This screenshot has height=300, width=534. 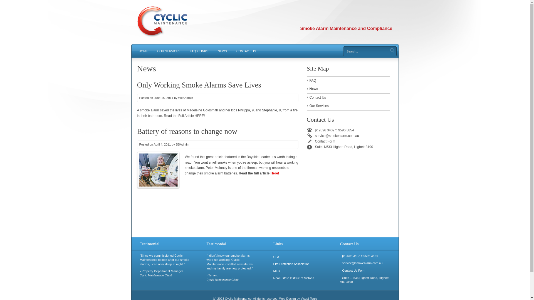 I want to click on Contact Us Form, so click(x=354, y=271).